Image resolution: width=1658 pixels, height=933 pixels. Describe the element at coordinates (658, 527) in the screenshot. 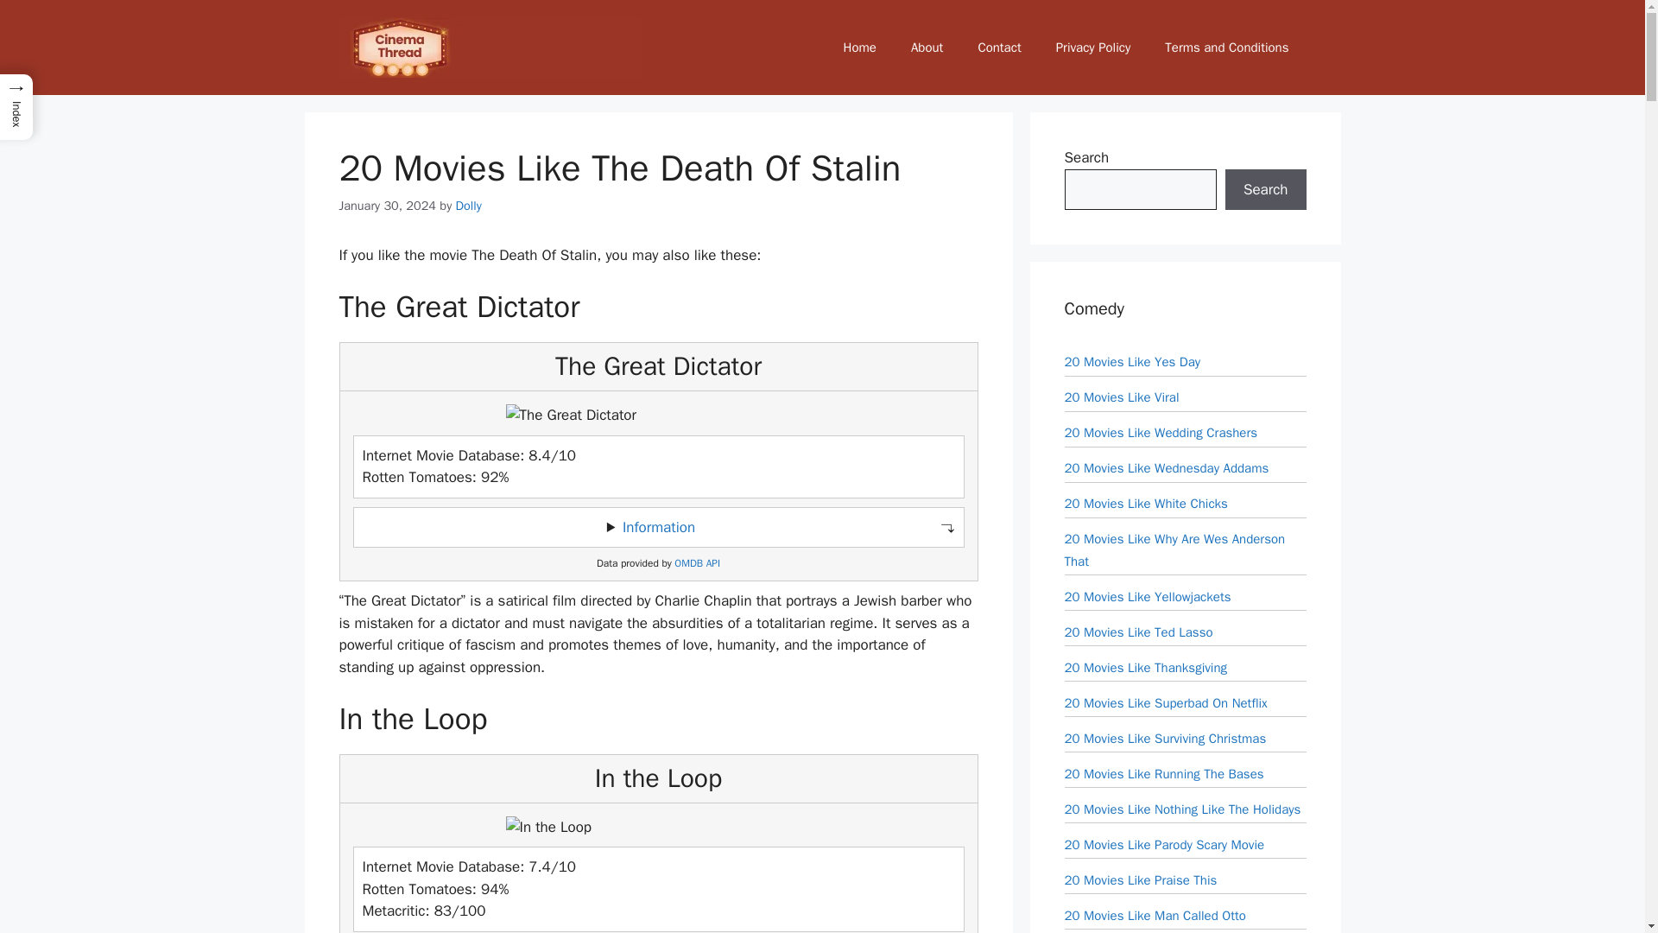

I see `Information` at that location.